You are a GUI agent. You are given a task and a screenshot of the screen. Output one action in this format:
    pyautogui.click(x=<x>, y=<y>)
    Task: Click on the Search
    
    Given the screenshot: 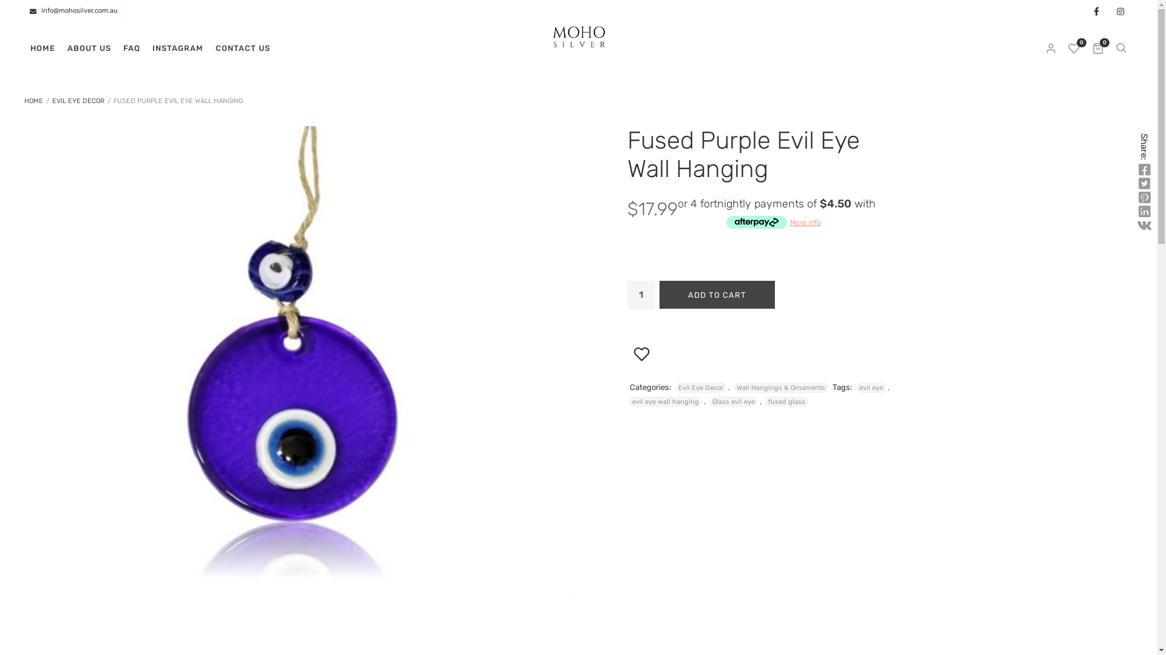 What is the action you would take?
    pyautogui.click(x=1121, y=49)
    